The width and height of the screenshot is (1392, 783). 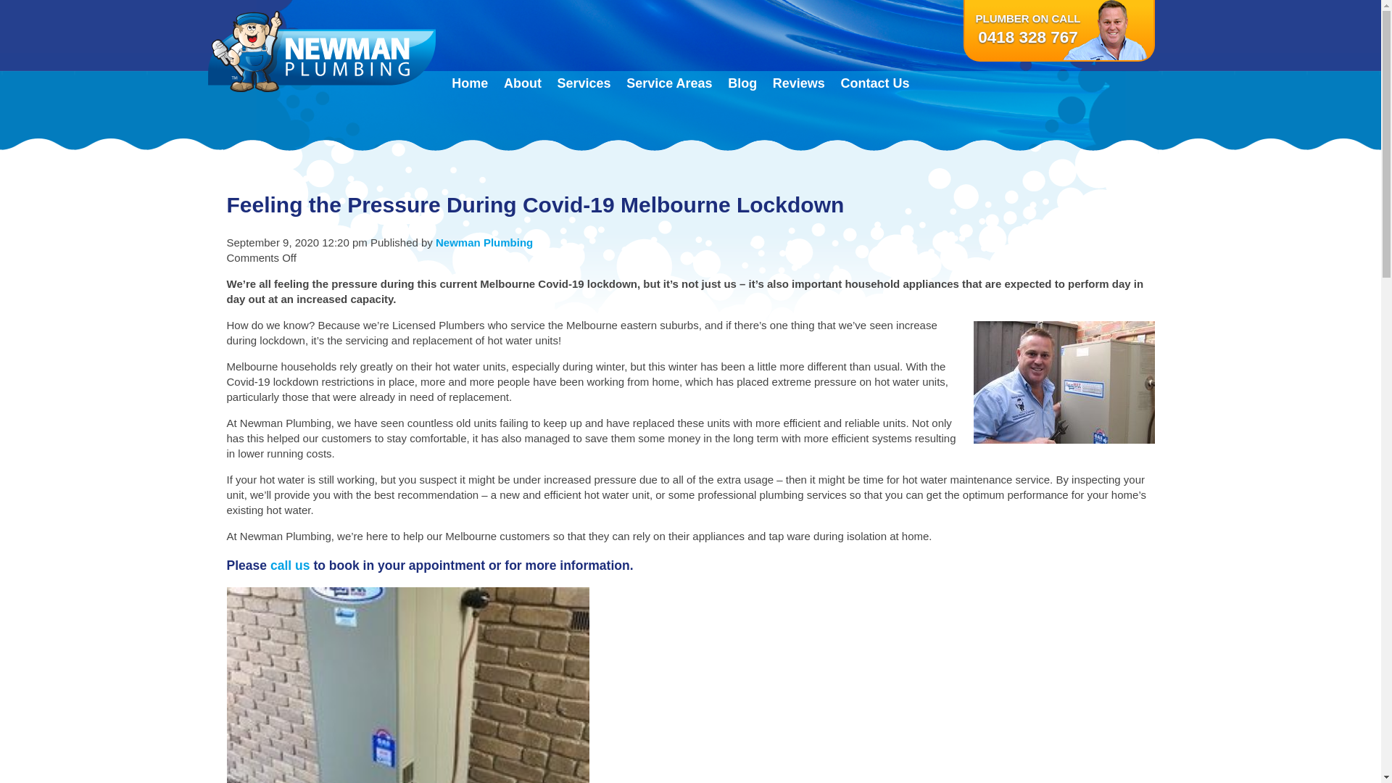 What do you see at coordinates (523, 83) in the screenshot?
I see `About` at bounding box center [523, 83].